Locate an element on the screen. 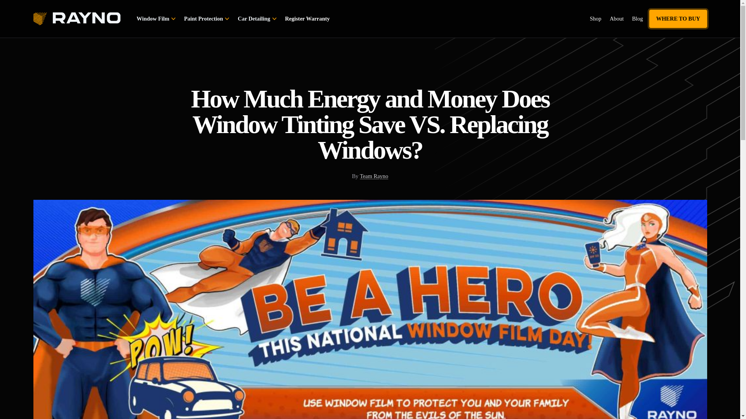 Image resolution: width=746 pixels, height=419 pixels. Register Warranty is located at coordinates (307, 19).